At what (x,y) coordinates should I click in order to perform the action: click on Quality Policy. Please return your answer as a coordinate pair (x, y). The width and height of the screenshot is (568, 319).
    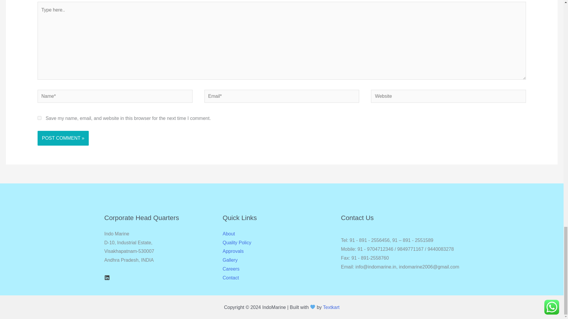
    Looking at the image, I should click on (237, 243).